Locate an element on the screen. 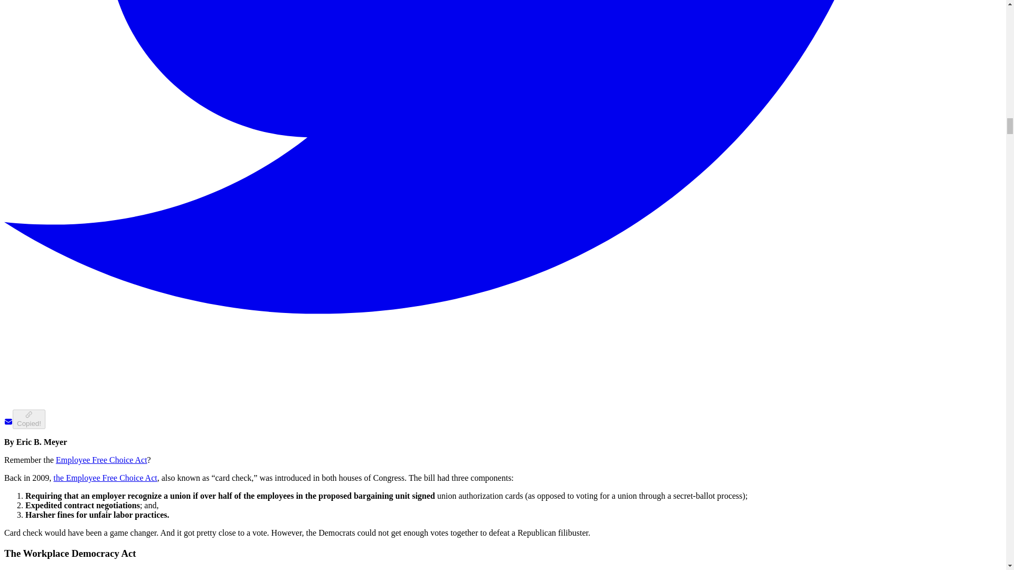  the Employee Free Choice Act is located at coordinates (105, 478).